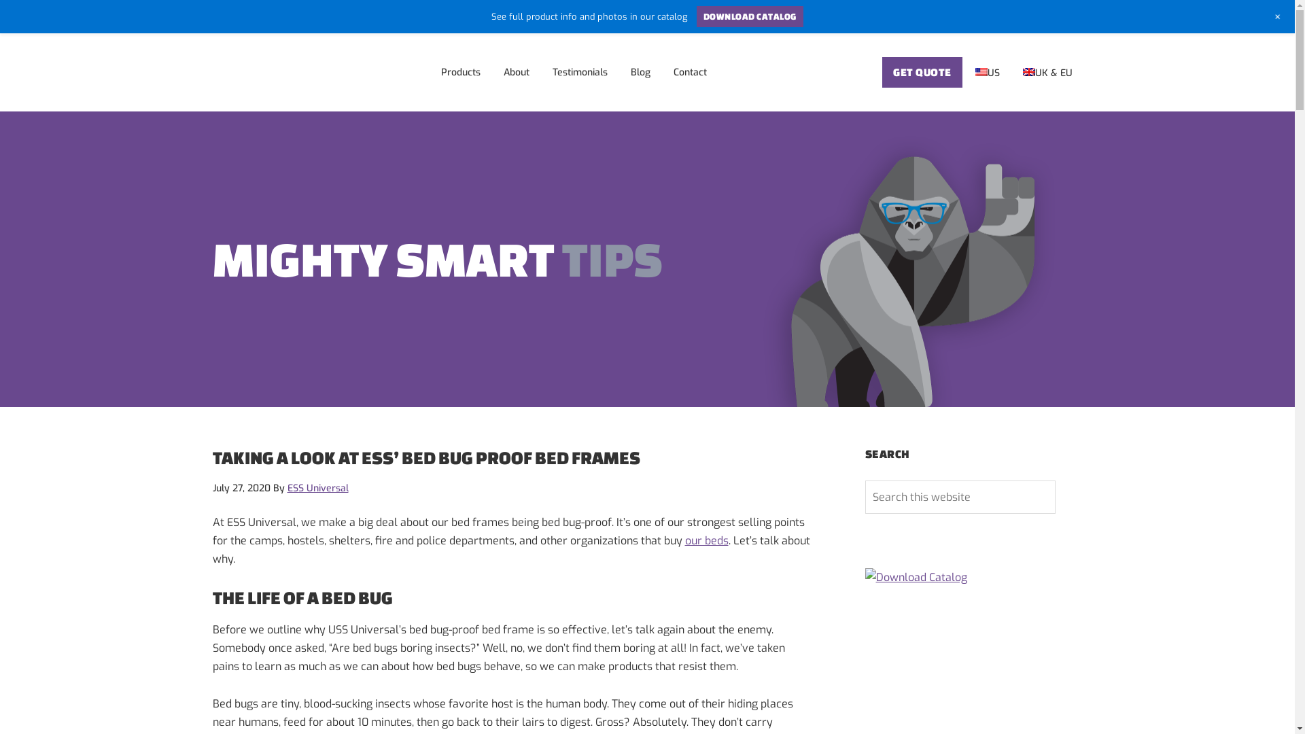 This screenshot has width=1305, height=734. Describe the element at coordinates (640, 71) in the screenshot. I see `Blog` at that location.